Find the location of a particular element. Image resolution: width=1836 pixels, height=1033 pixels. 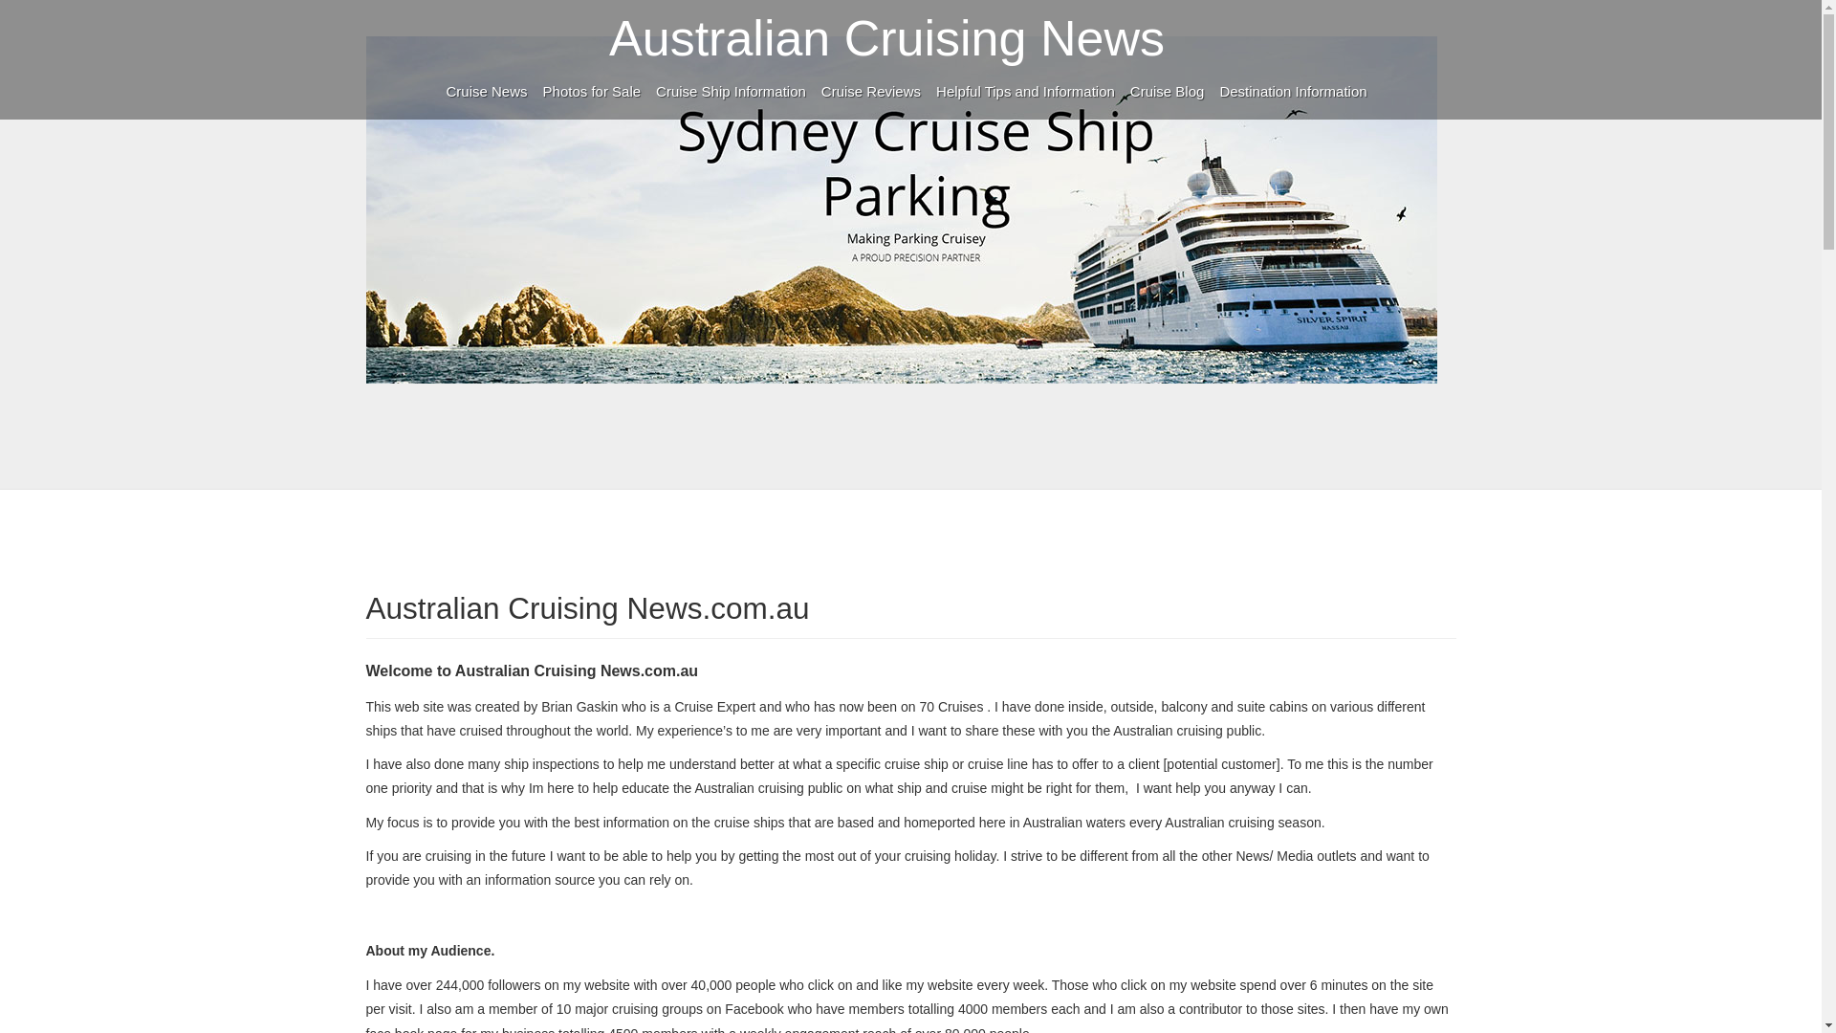

Helpful Tips and Information is located at coordinates (1025, 90).